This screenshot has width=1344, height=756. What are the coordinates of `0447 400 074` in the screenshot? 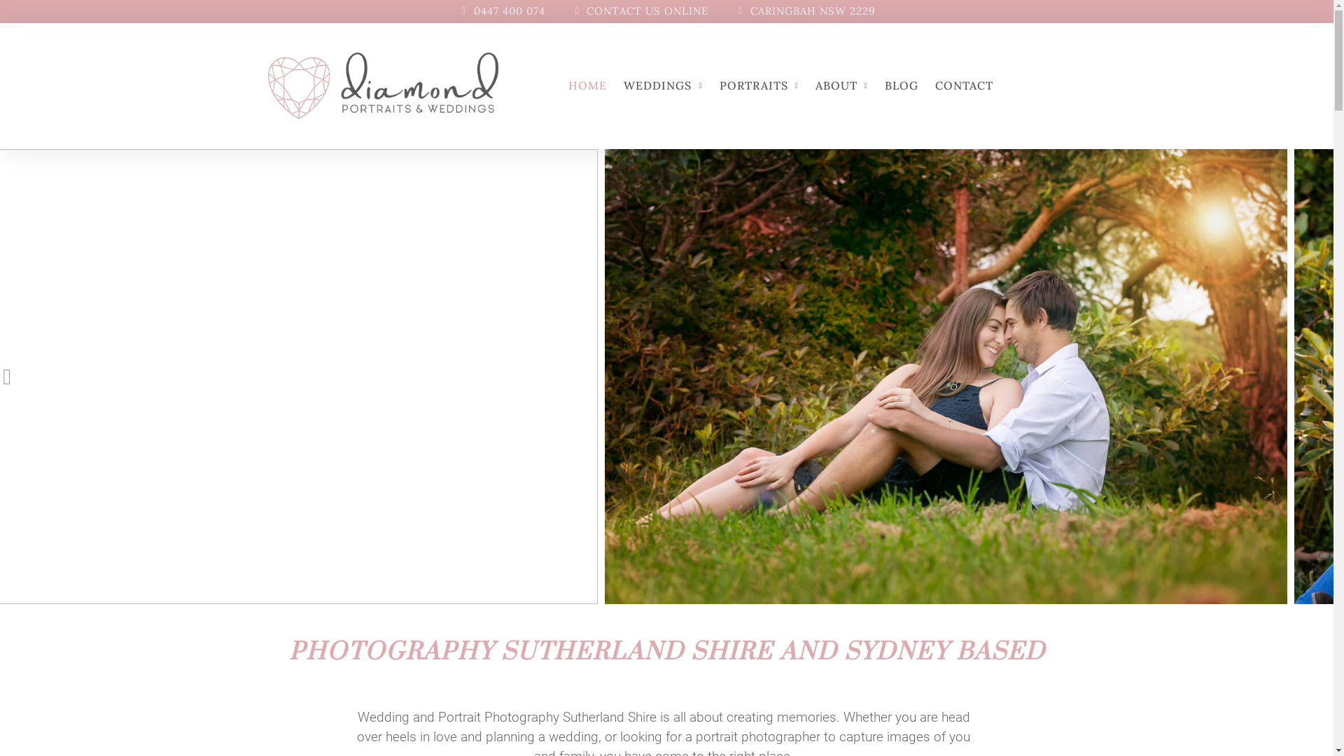 It's located at (501, 11).